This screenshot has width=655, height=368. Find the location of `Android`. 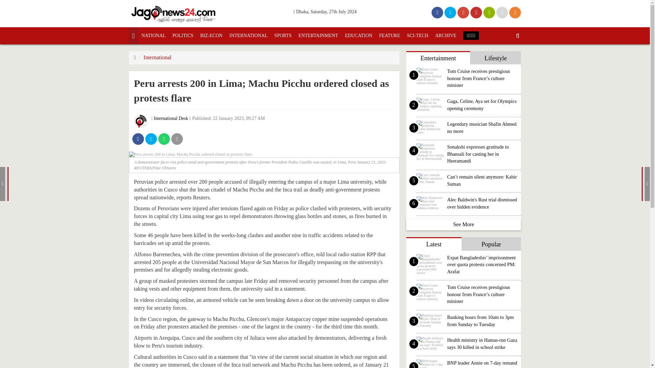

Android is located at coordinates (489, 12).